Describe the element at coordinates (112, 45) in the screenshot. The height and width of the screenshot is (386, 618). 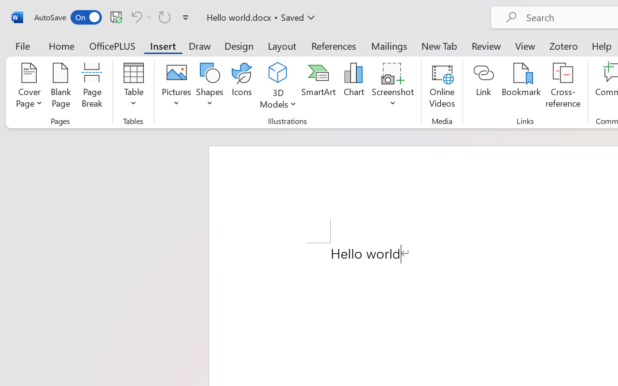
I see `OfficePLUS` at that location.